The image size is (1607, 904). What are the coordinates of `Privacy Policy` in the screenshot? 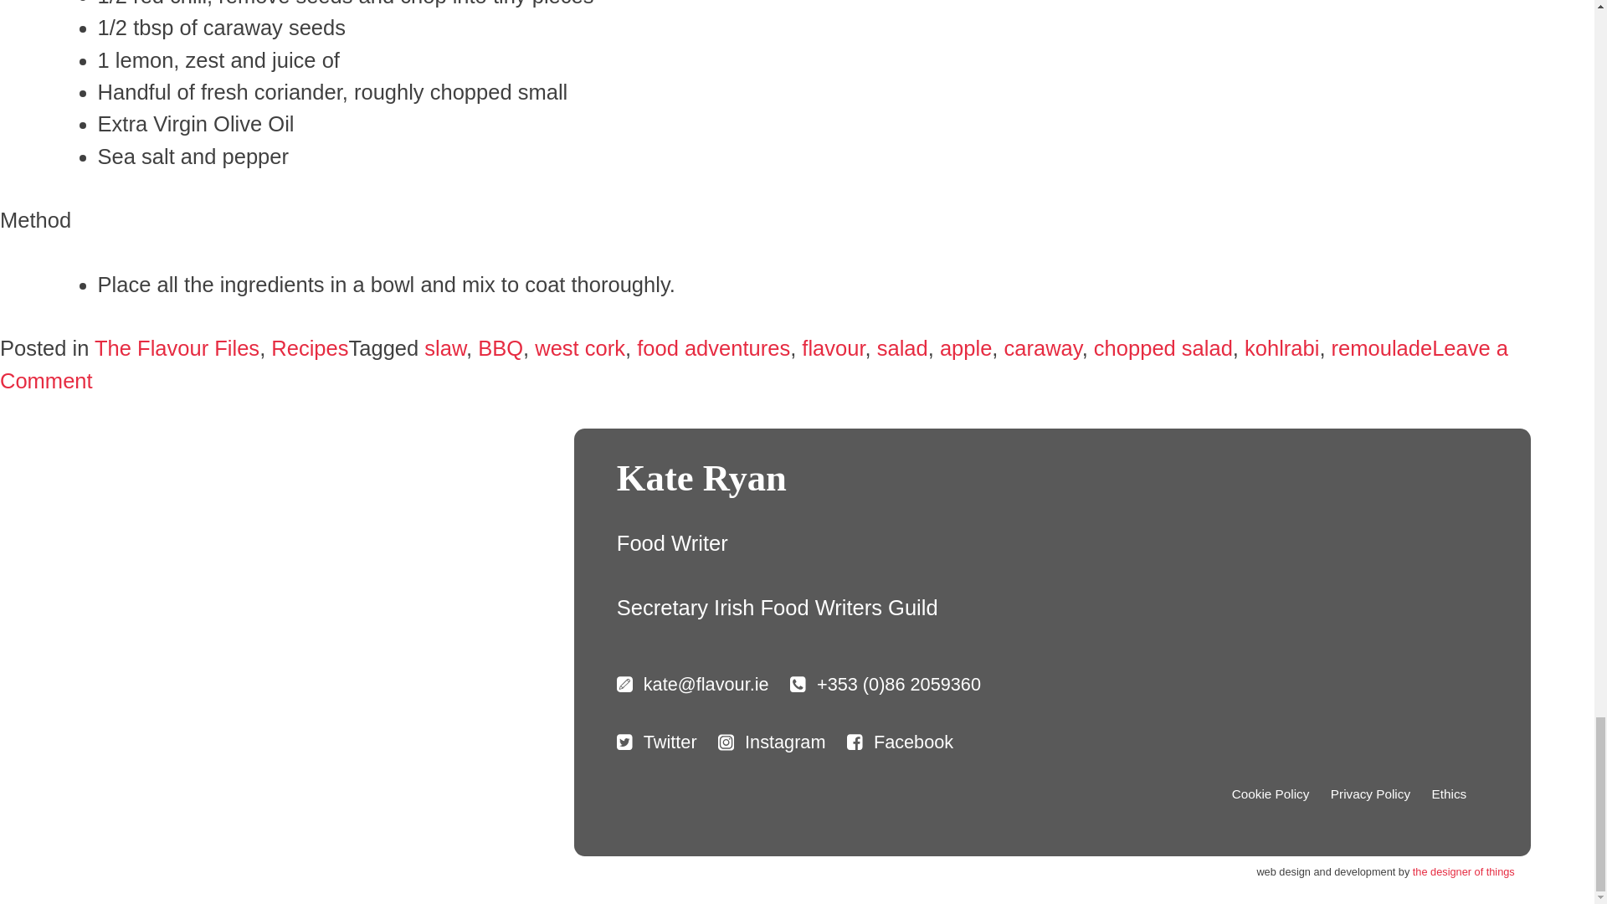 It's located at (1370, 795).